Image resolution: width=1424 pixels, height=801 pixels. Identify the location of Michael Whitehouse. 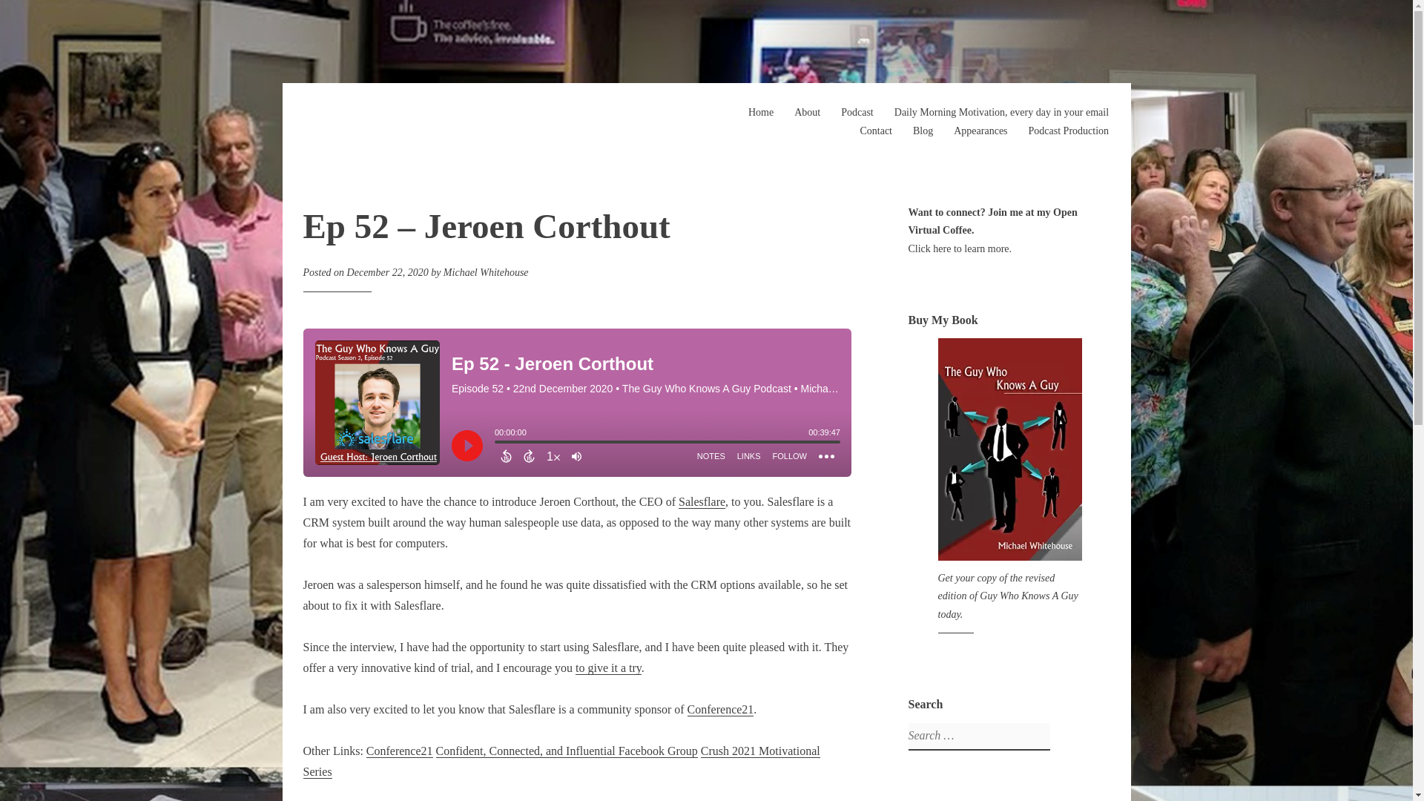
(485, 271).